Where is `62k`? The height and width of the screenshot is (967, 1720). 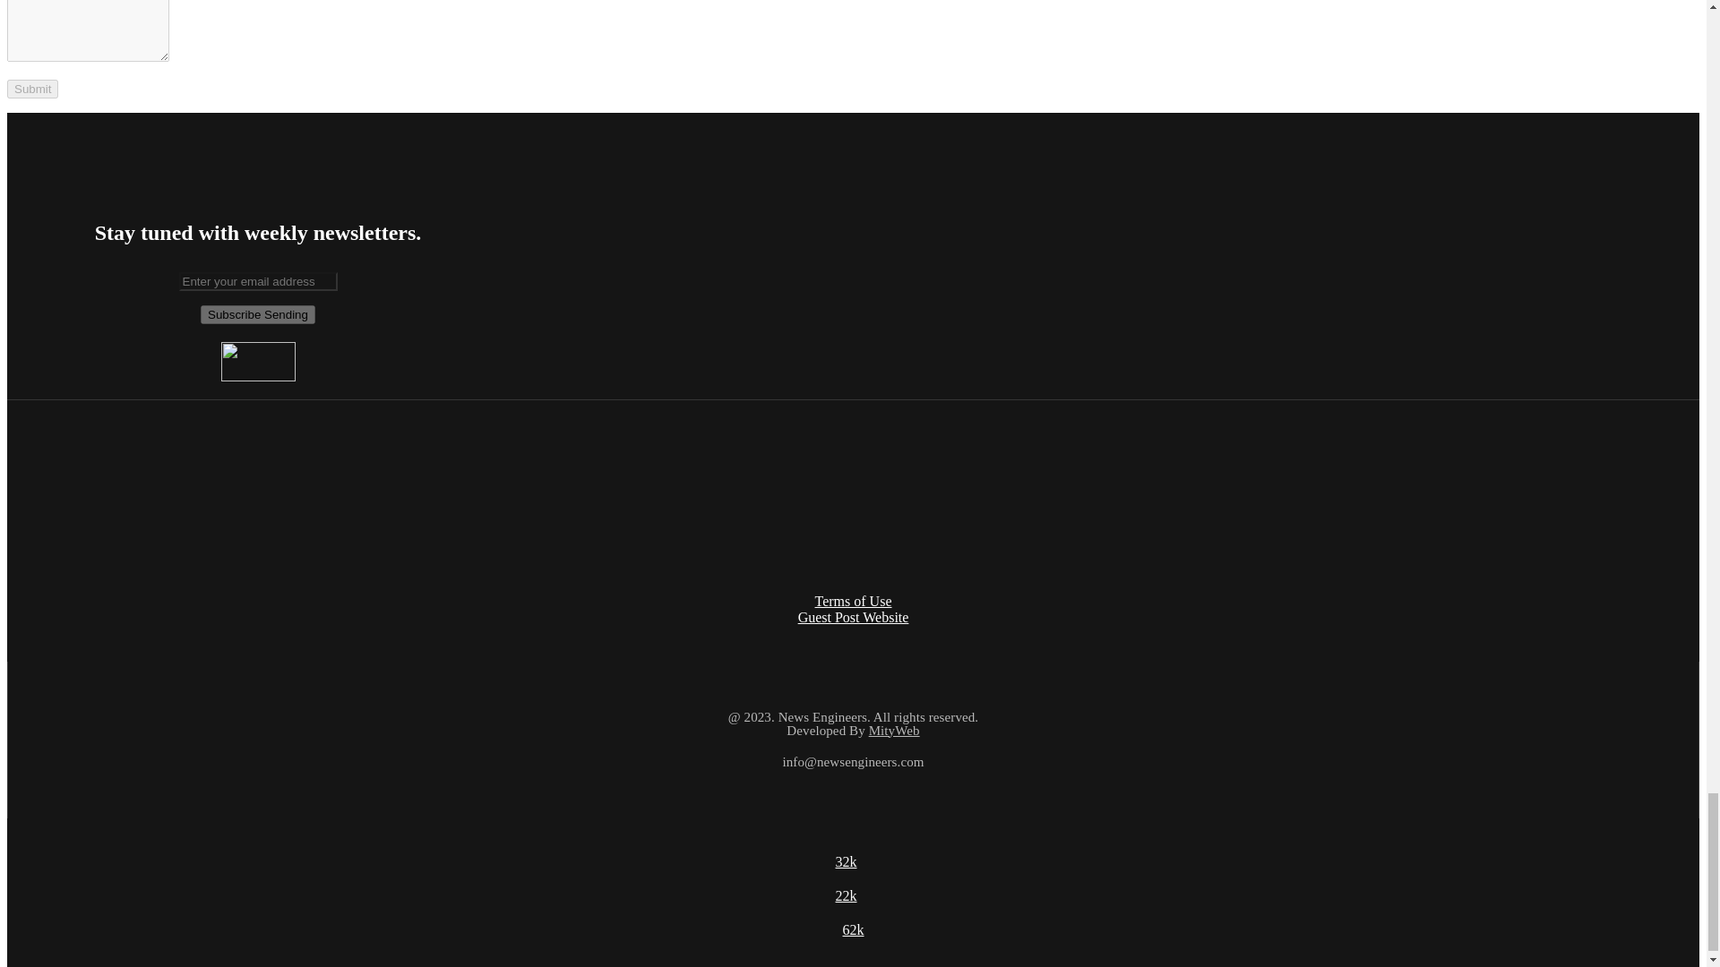
62k is located at coordinates (853, 929).